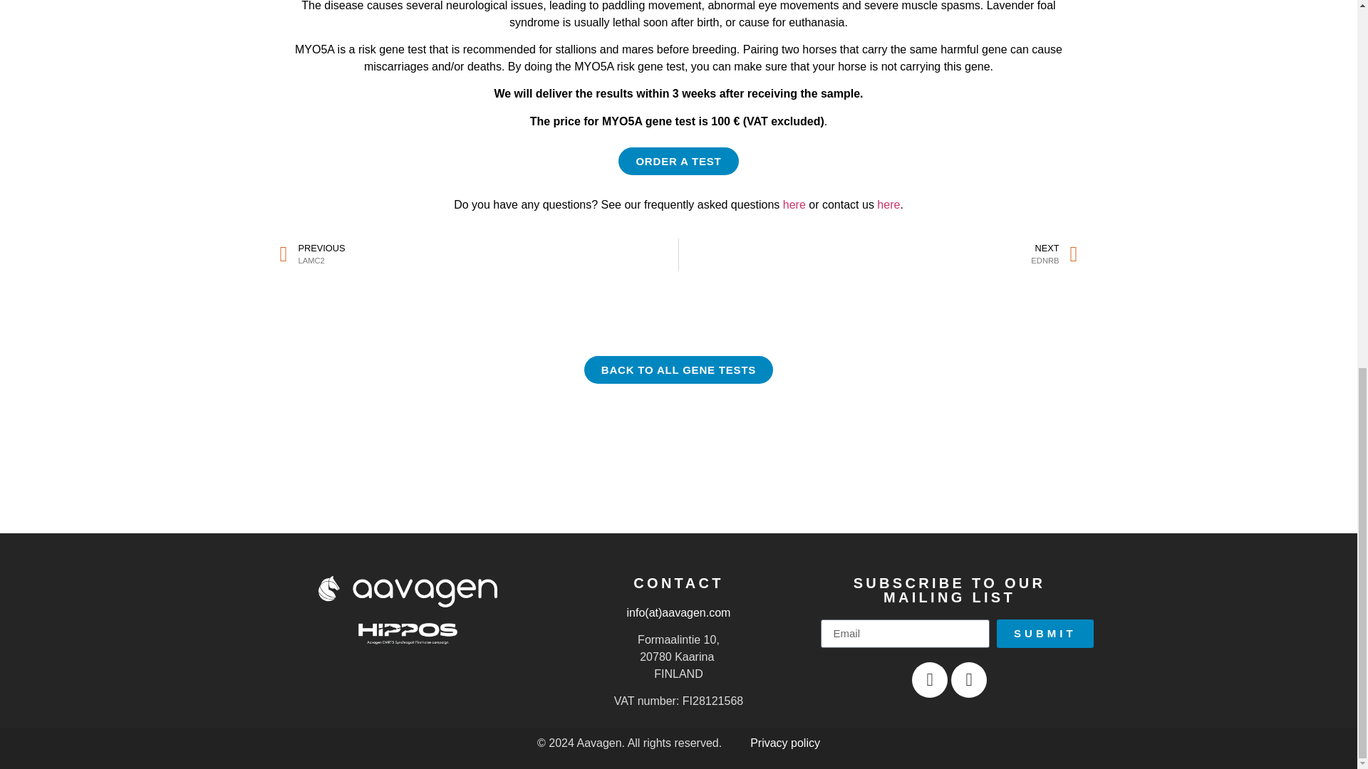 Image resolution: width=1368 pixels, height=769 pixels. I want to click on here, so click(878, 254).